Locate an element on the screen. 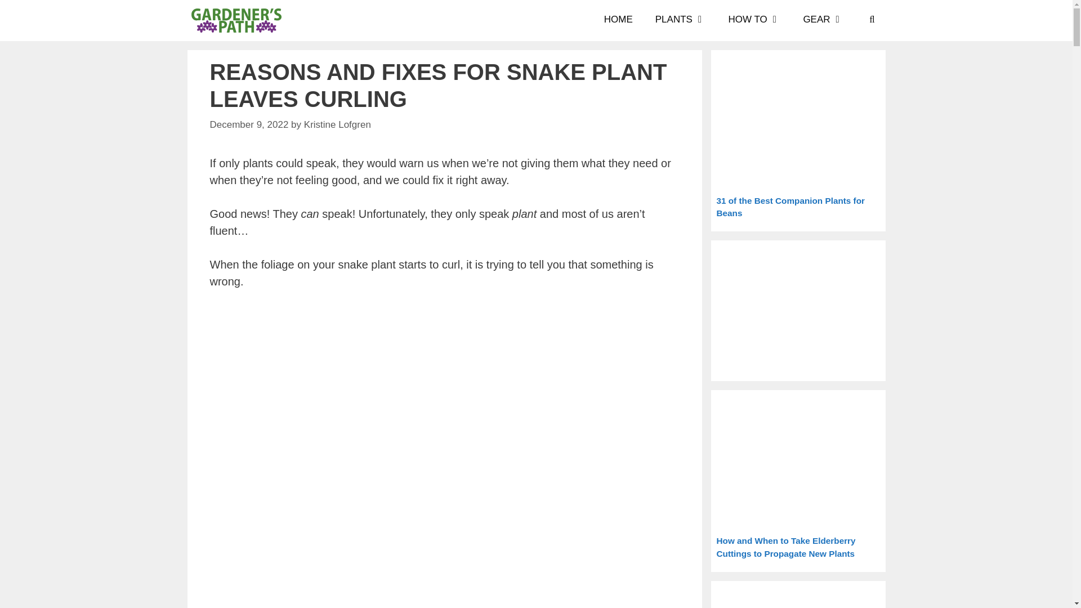 The height and width of the screenshot is (608, 1081). View all posts by Kristine Lofgren is located at coordinates (337, 124).